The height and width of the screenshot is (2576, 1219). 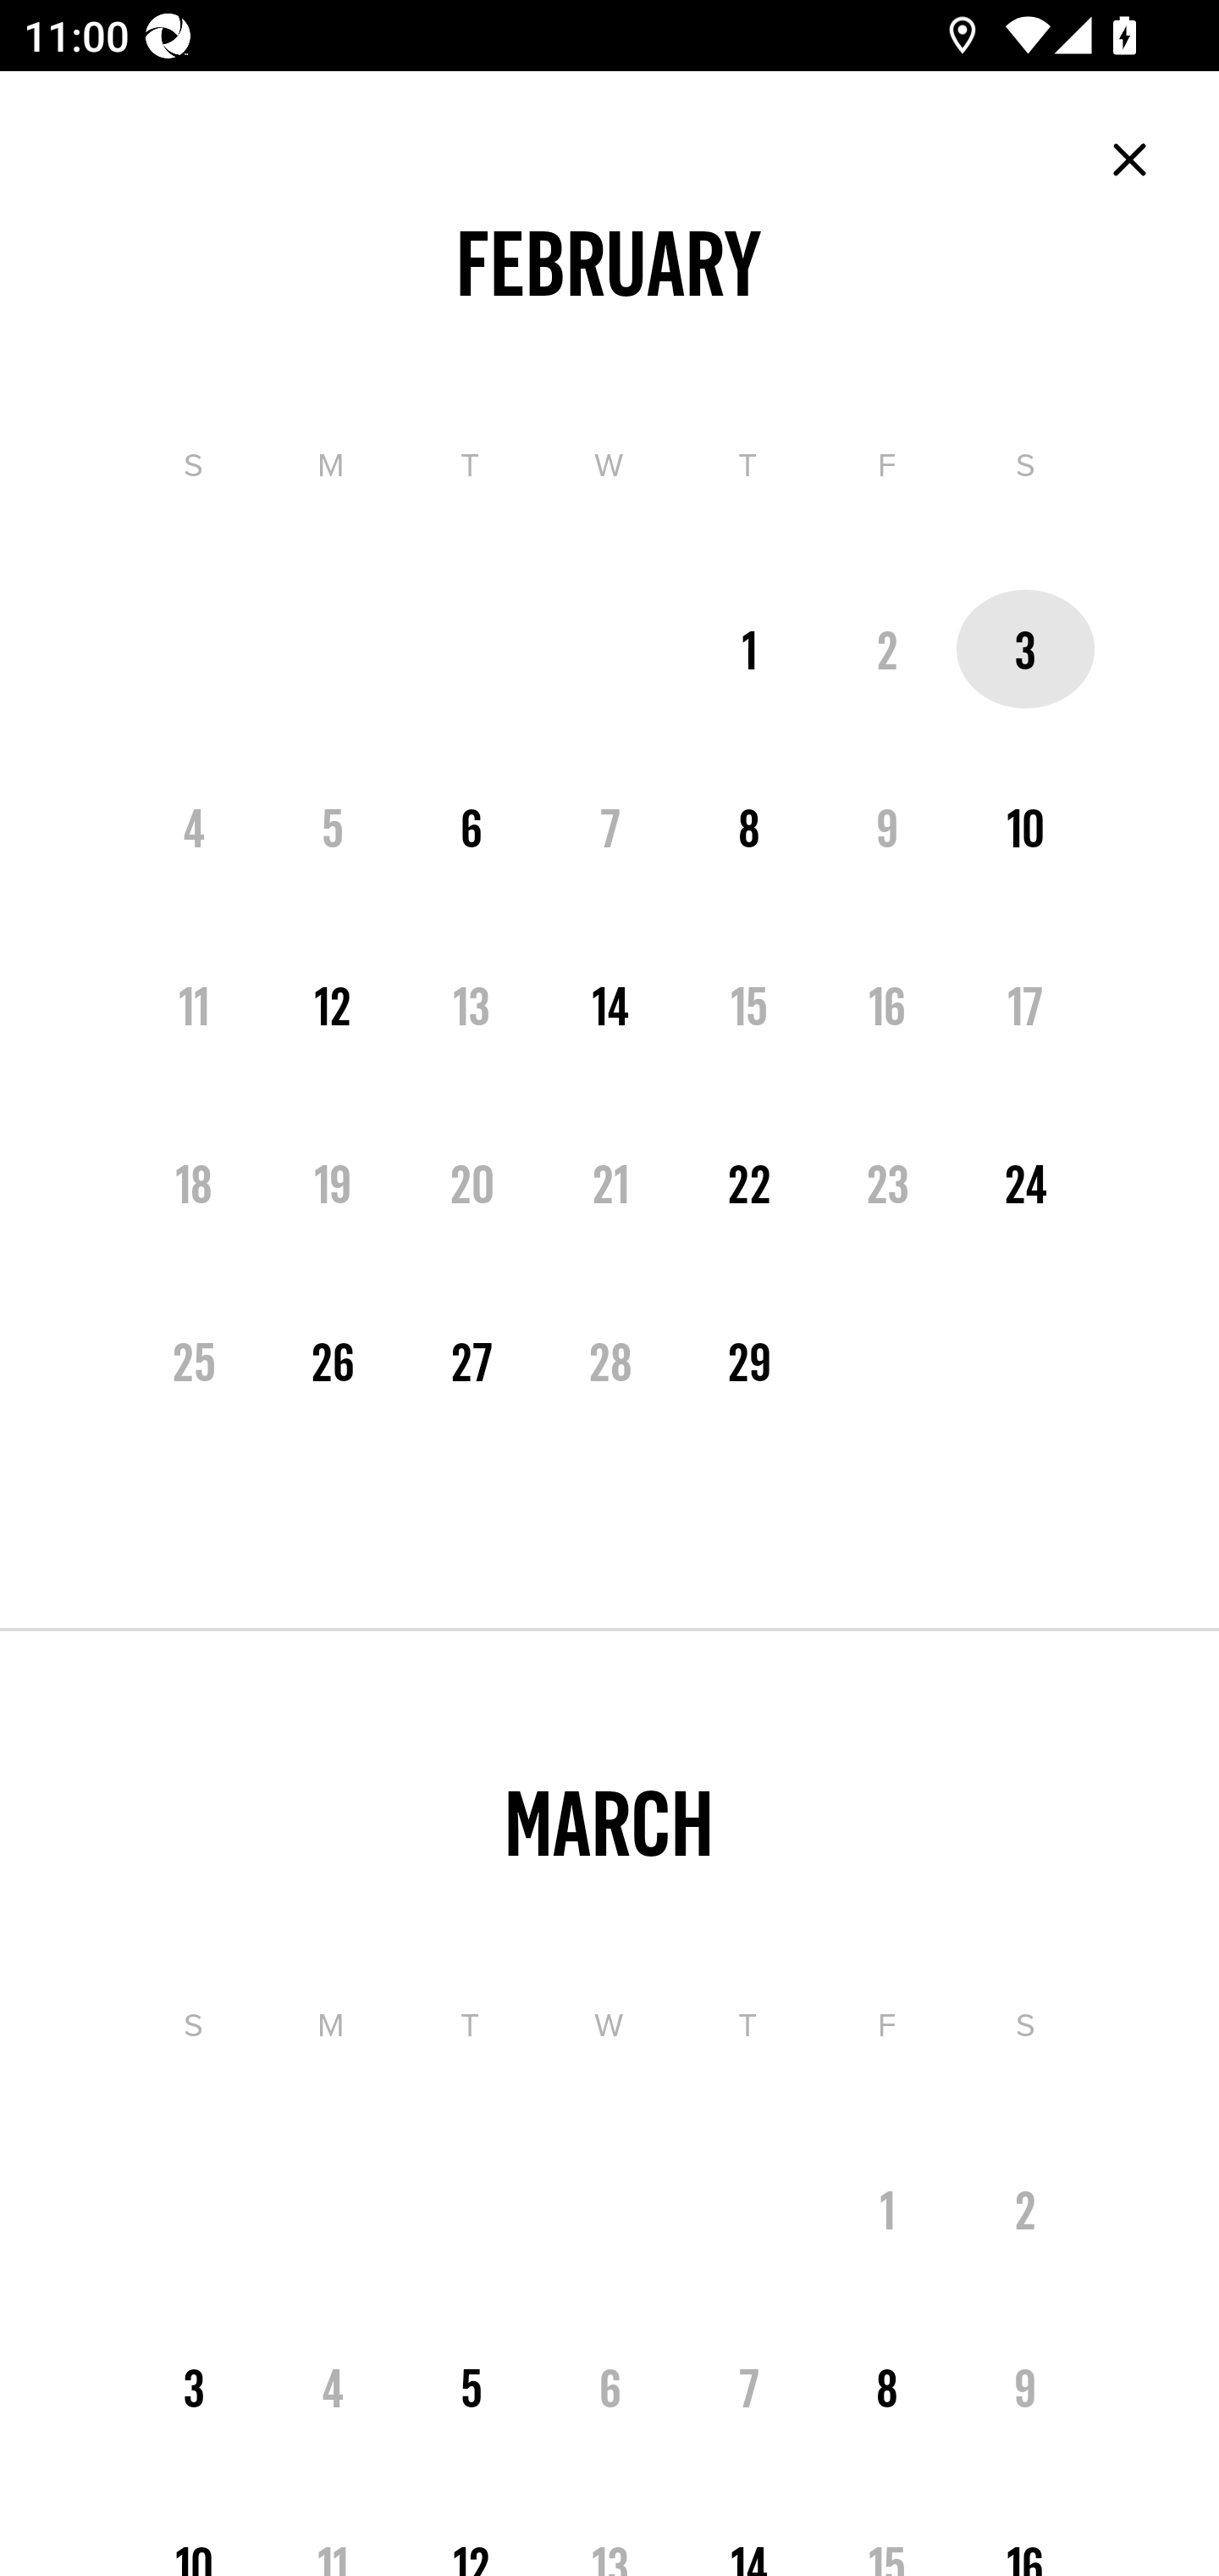 I want to click on 6, so click(x=610, y=2388).